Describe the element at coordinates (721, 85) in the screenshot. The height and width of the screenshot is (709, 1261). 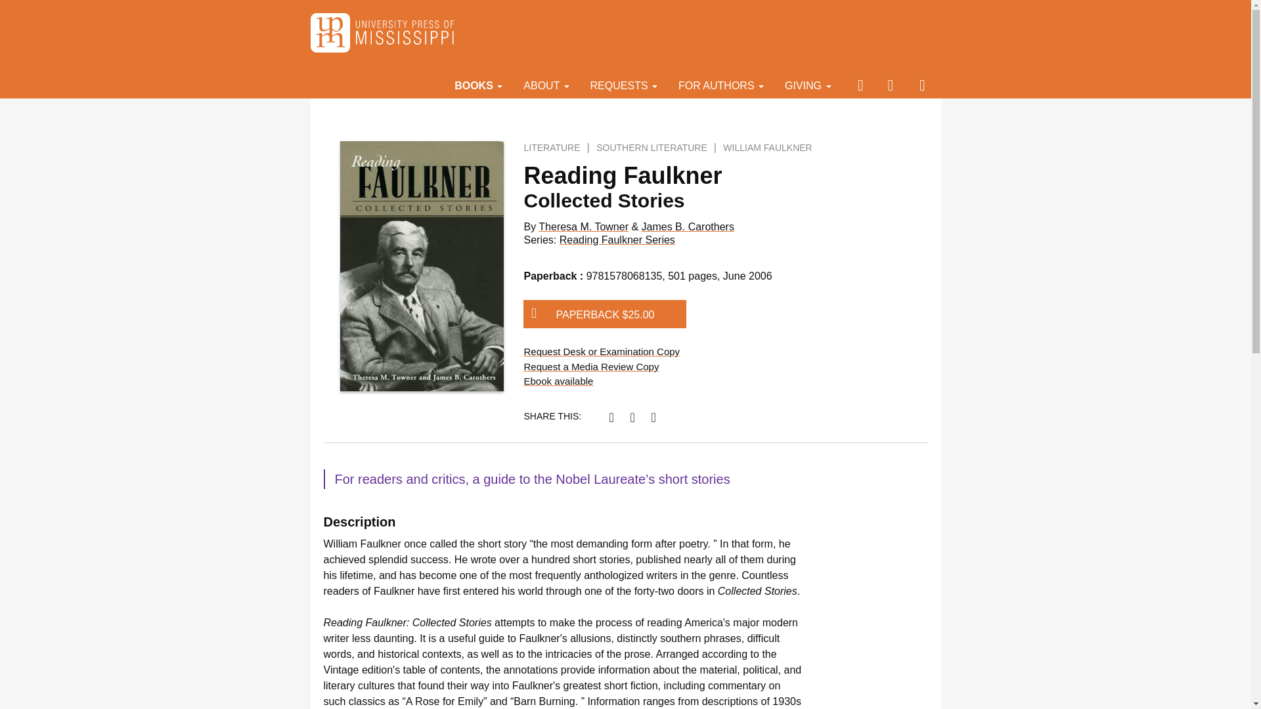
I see `FOR AUTHORS` at that location.